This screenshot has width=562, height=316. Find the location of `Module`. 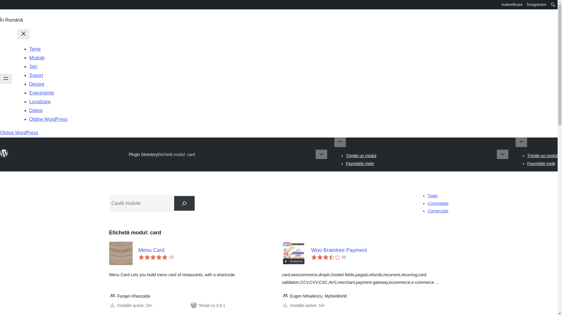

Module is located at coordinates (37, 58).